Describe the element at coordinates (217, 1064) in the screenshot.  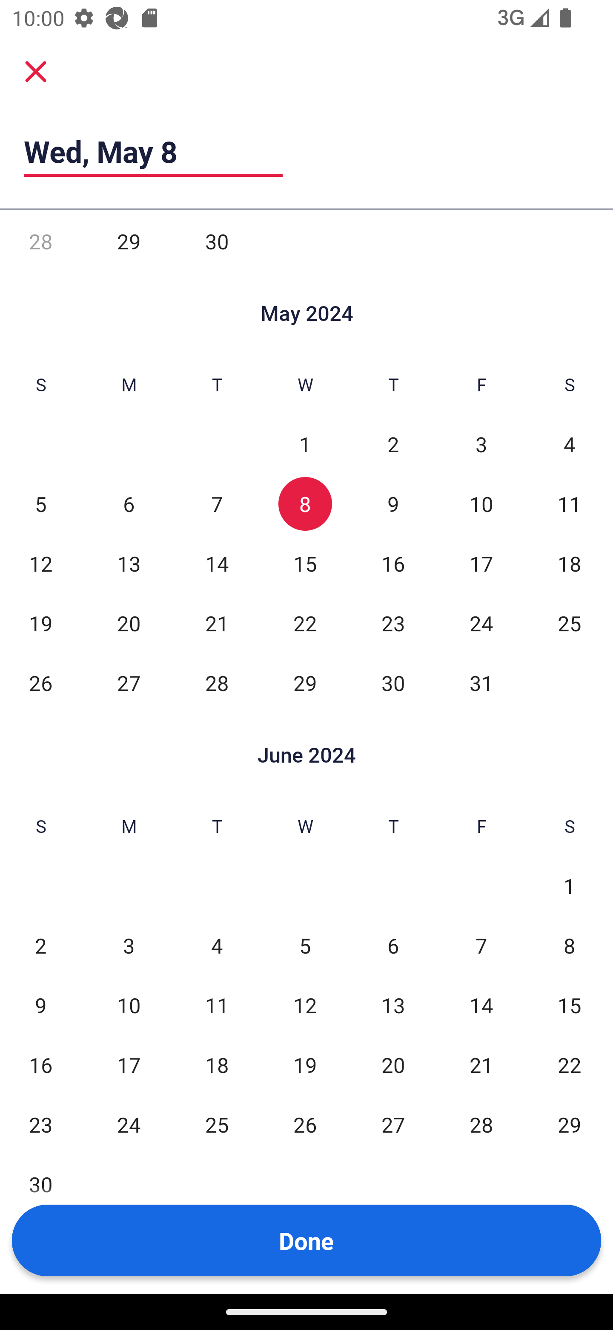
I see `18 Tue, Jun 18, Not Selected` at that location.